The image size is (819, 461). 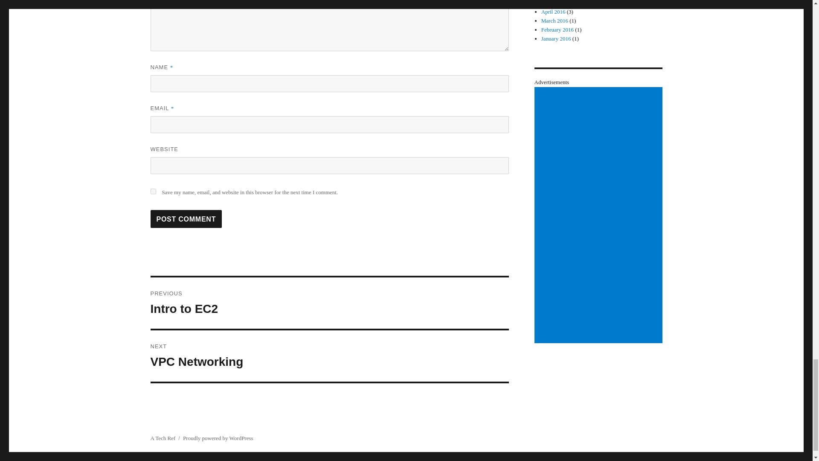 I want to click on Post Comment, so click(x=329, y=303).